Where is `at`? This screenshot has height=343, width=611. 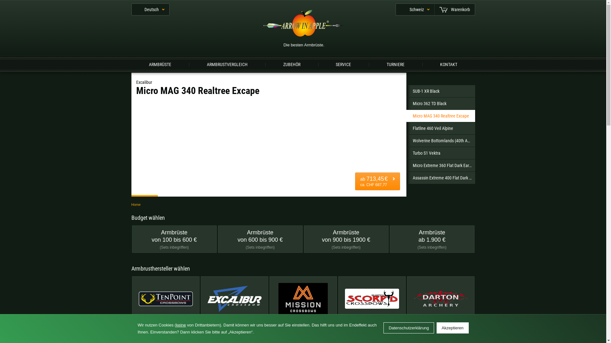
at is located at coordinates (333, 61).